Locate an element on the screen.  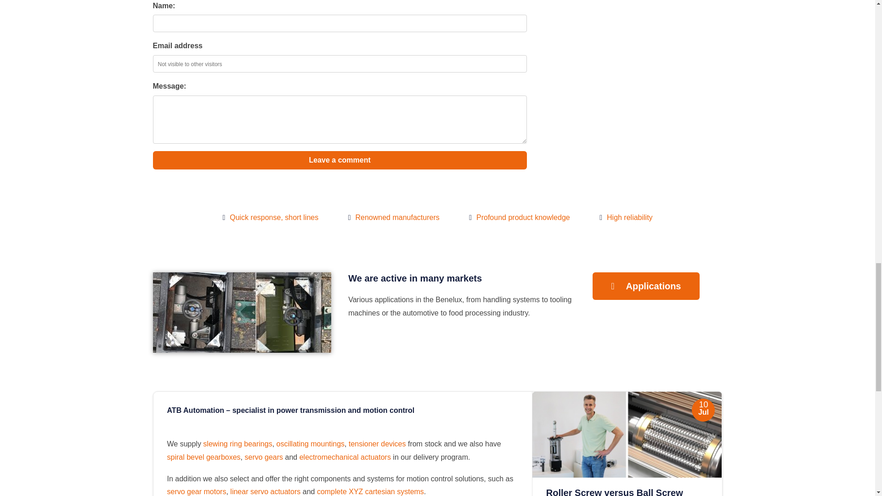
oscillating mountings is located at coordinates (311, 444).